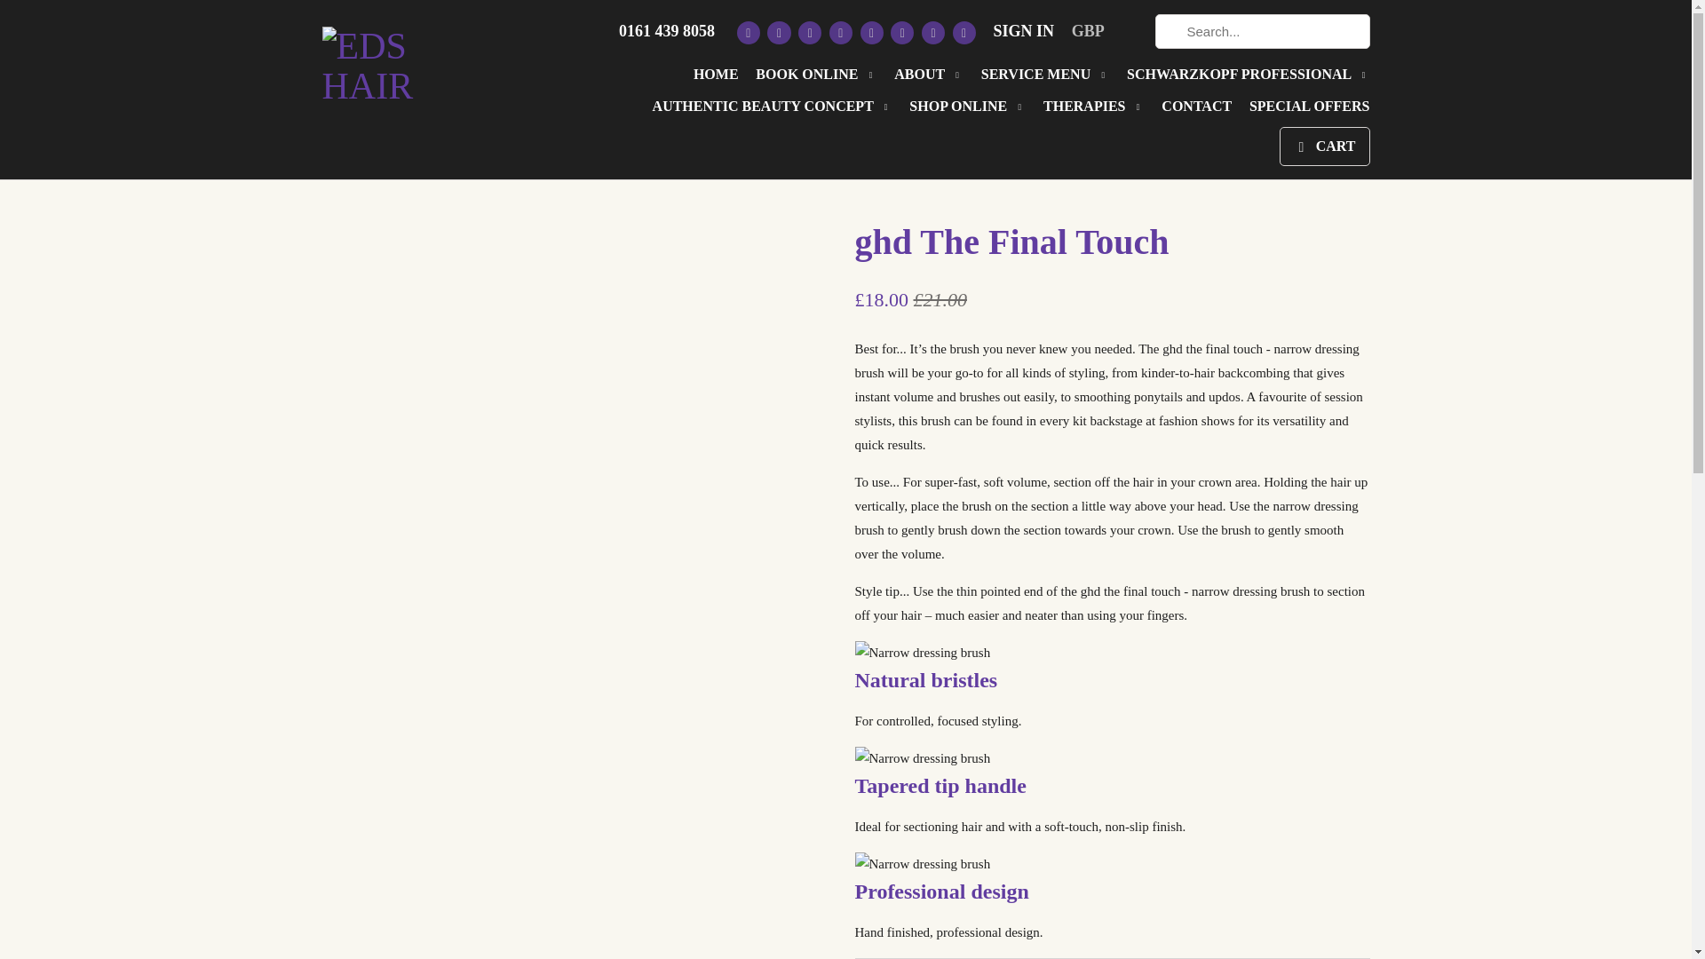  Describe the element at coordinates (716, 78) in the screenshot. I see `HOME` at that location.